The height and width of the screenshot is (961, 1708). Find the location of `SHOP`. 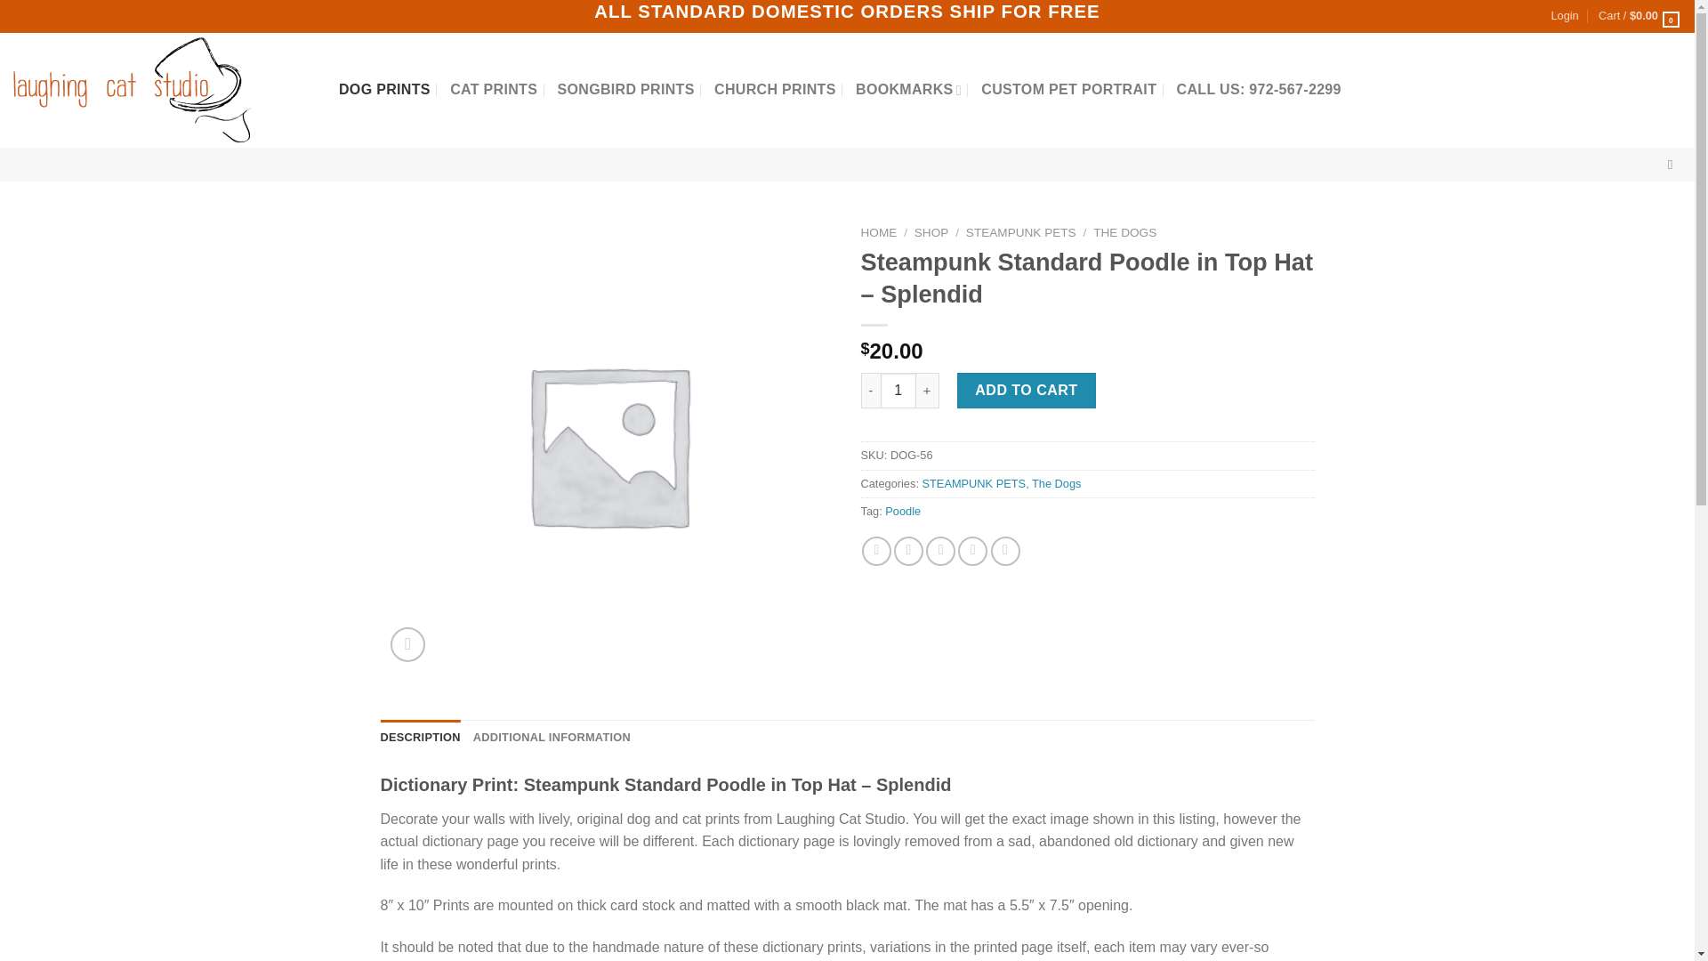

SHOP is located at coordinates (931, 231).